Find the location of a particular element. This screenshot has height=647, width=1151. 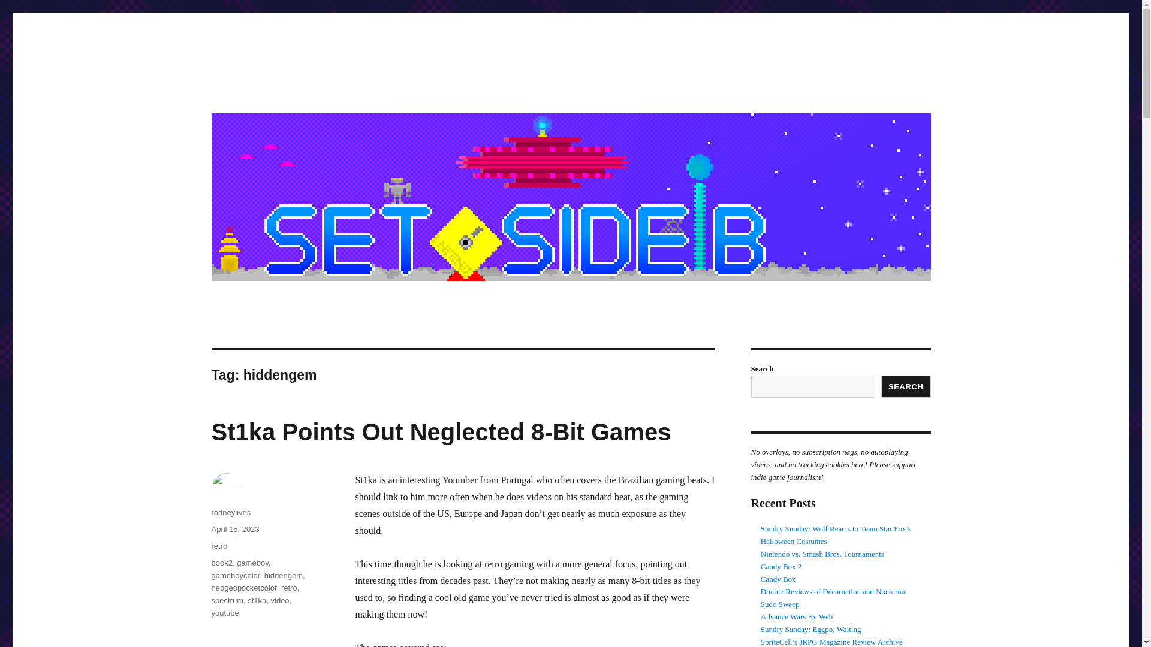

book2 is located at coordinates (221, 563).